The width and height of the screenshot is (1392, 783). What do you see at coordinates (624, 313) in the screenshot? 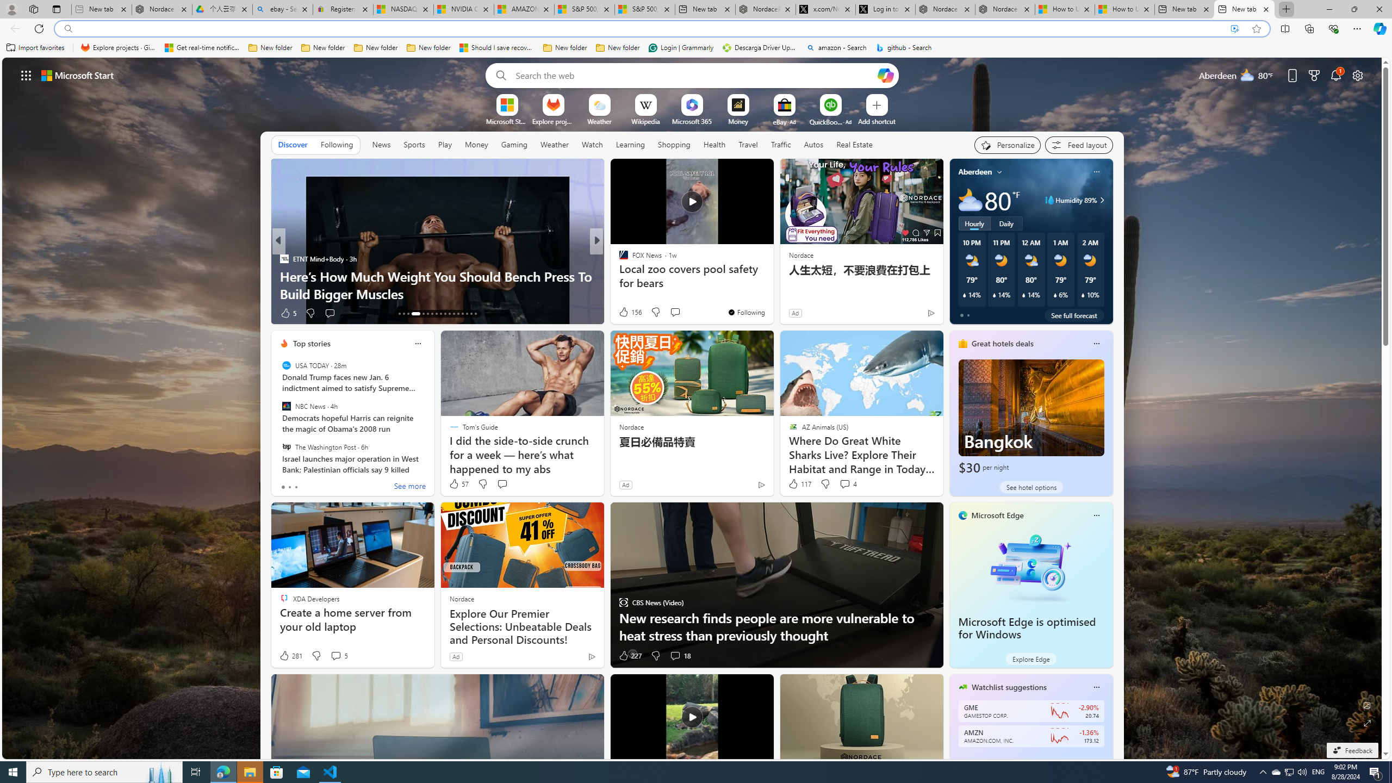
I see `88 Like` at bounding box center [624, 313].